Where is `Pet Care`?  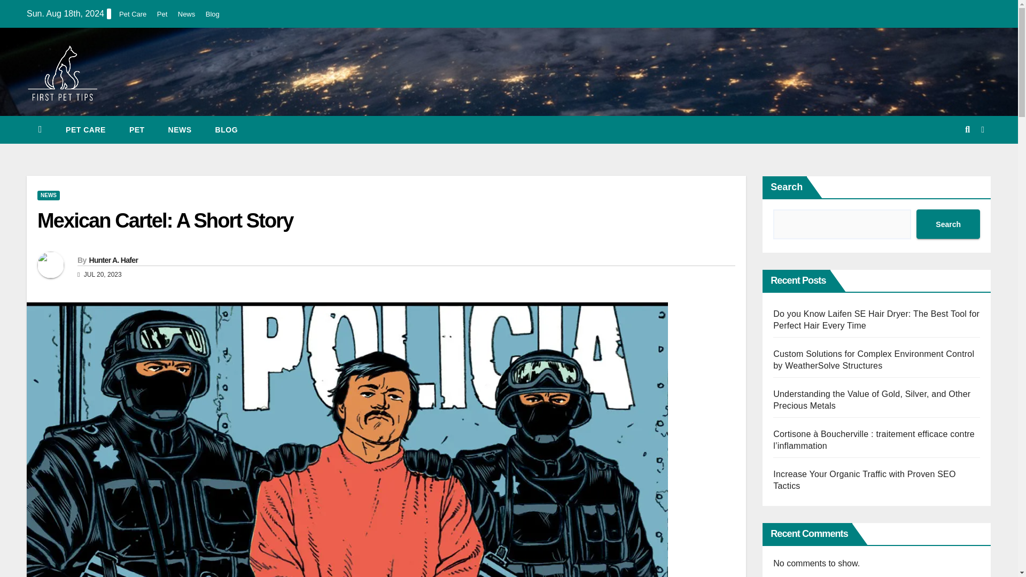
Pet Care is located at coordinates (85, 129).